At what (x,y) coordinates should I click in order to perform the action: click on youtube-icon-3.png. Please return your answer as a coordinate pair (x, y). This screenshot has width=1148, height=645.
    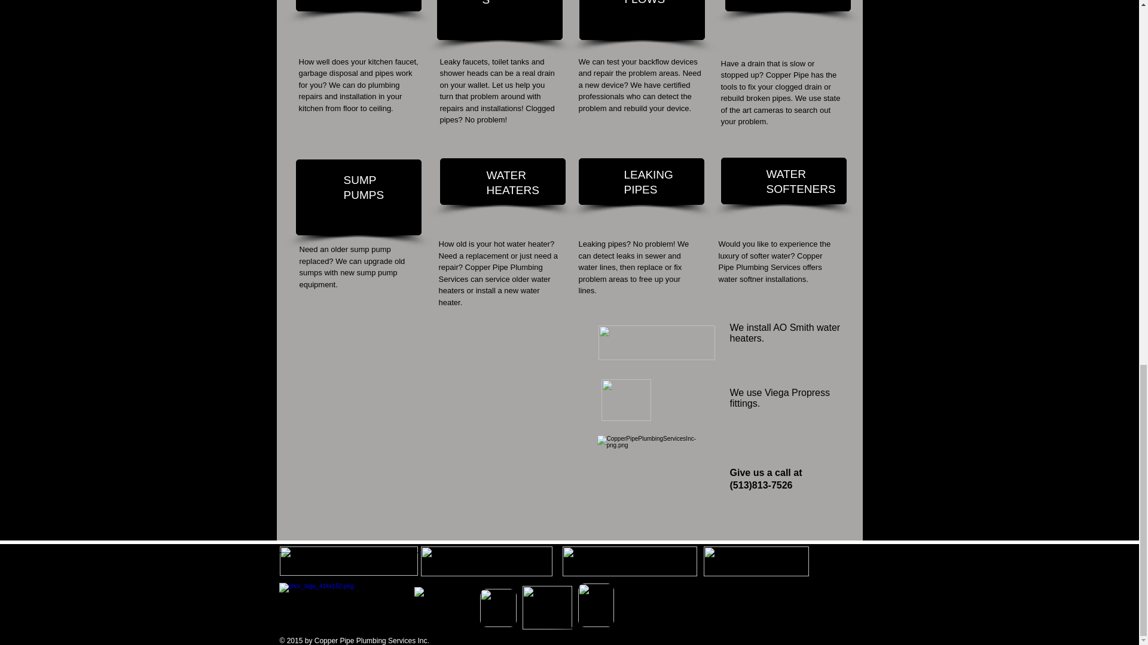
    Looking at the image, I should click on (546, 607).